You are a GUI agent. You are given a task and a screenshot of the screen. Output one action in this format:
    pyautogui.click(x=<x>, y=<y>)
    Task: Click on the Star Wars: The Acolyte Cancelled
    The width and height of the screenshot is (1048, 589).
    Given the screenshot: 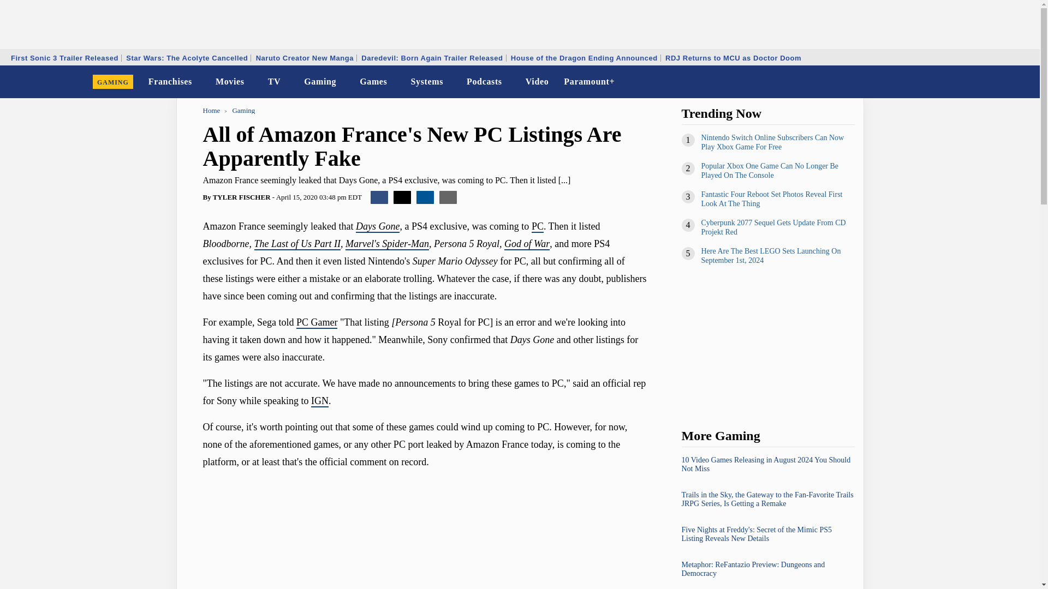 What is the action you would take?
    pyautogui.click(x=187, y=58)
    